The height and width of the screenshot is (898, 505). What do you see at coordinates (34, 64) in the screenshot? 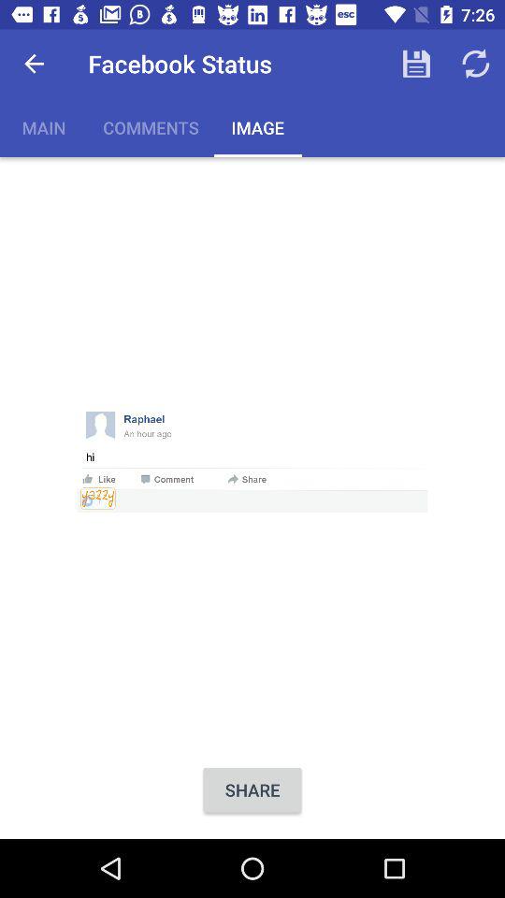
I see `press app next to facebook status icon` at bounding box center [34, 64].